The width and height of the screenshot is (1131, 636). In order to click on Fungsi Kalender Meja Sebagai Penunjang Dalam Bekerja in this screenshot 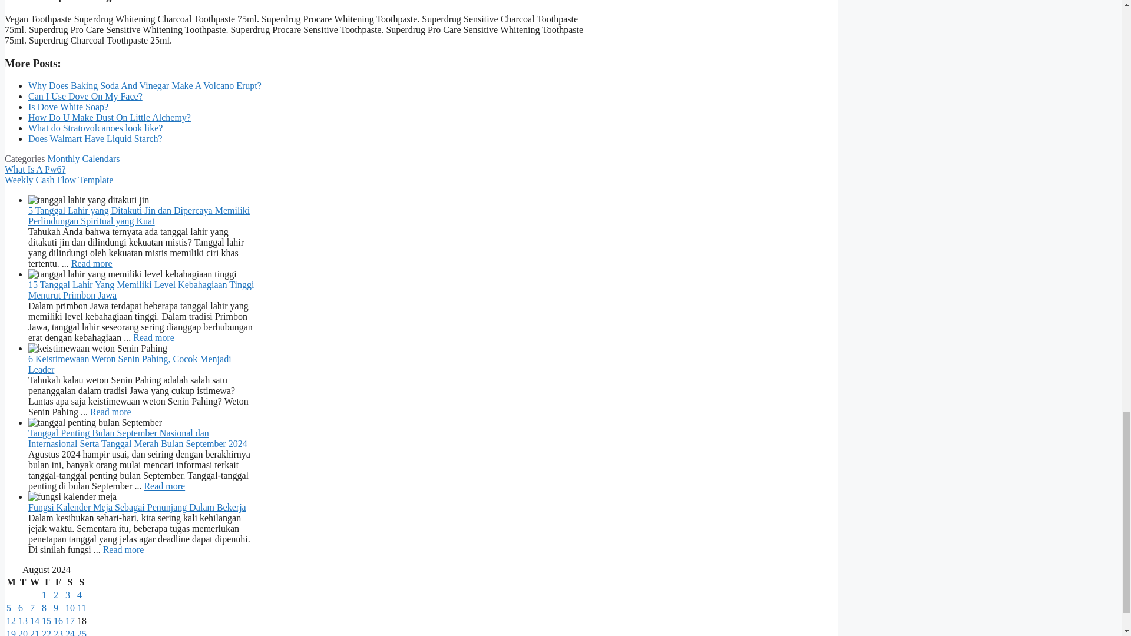, I will do `click(124, 549)`.